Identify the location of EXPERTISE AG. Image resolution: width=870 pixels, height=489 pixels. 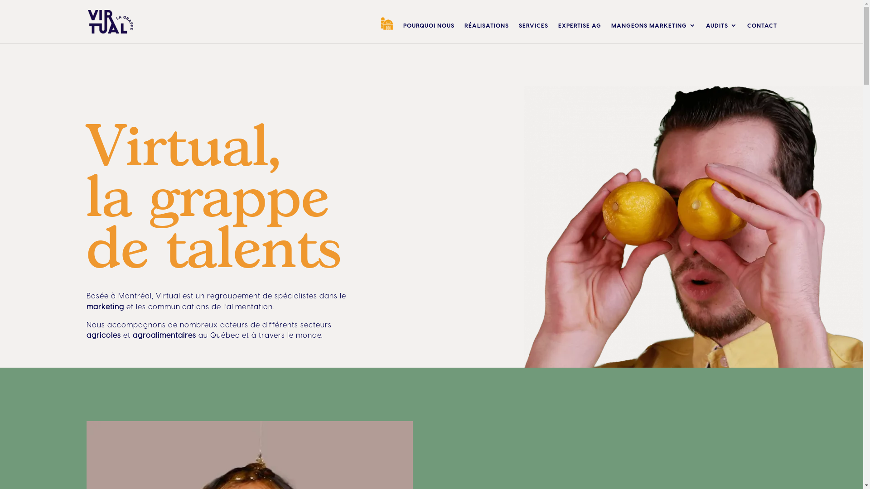
(580, 33).